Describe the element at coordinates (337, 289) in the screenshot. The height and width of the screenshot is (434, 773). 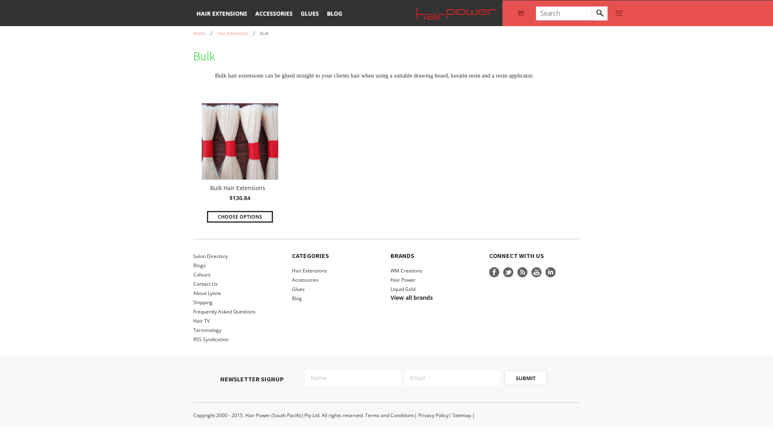
I see `Glues` at that location.